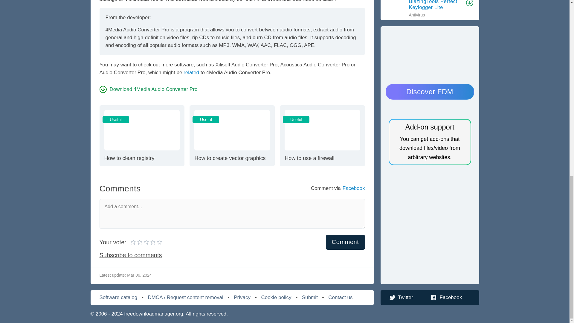 This screenshot has width=574, height=323. What do you see at coordinates (322, 136) in the screenshot?
I see `3` at bounding box center [322, 136].